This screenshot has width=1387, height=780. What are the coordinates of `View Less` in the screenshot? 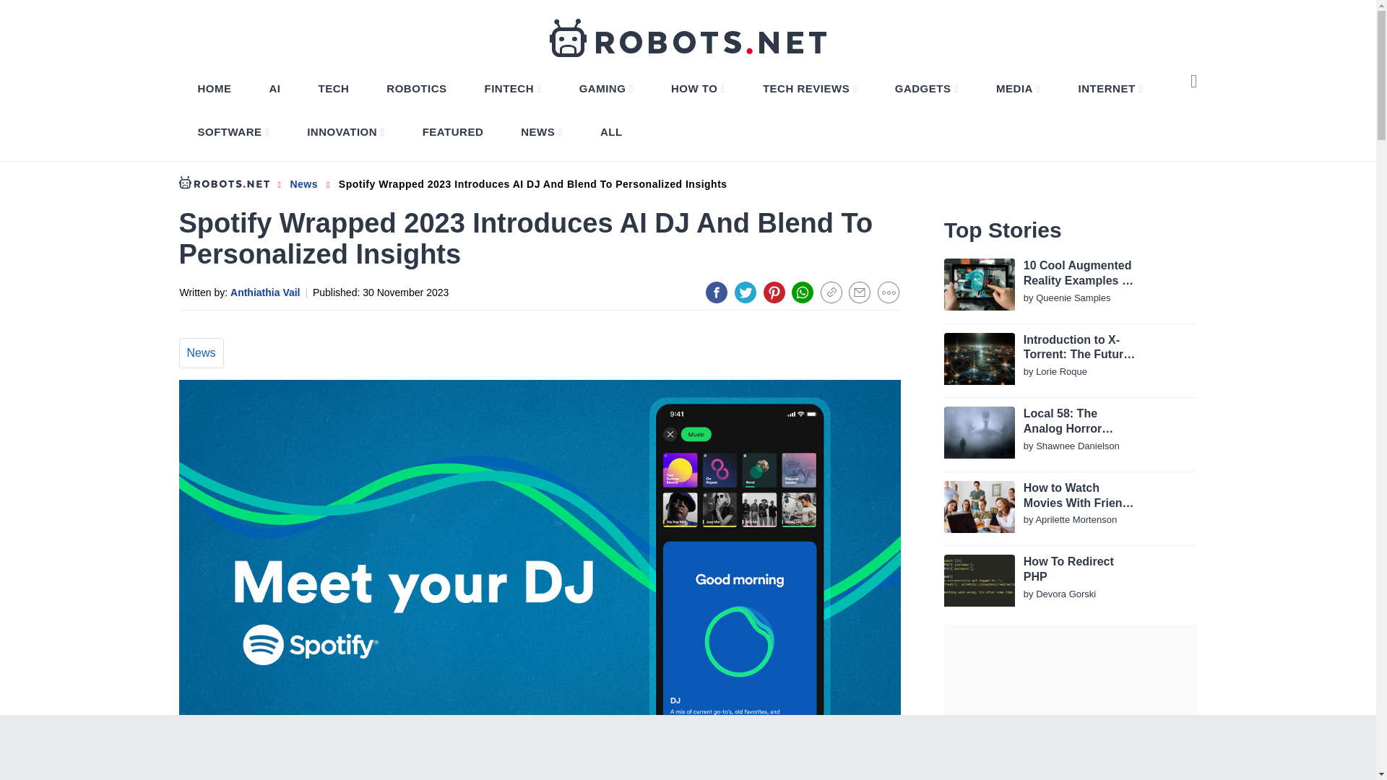 It's located at (889, 292).